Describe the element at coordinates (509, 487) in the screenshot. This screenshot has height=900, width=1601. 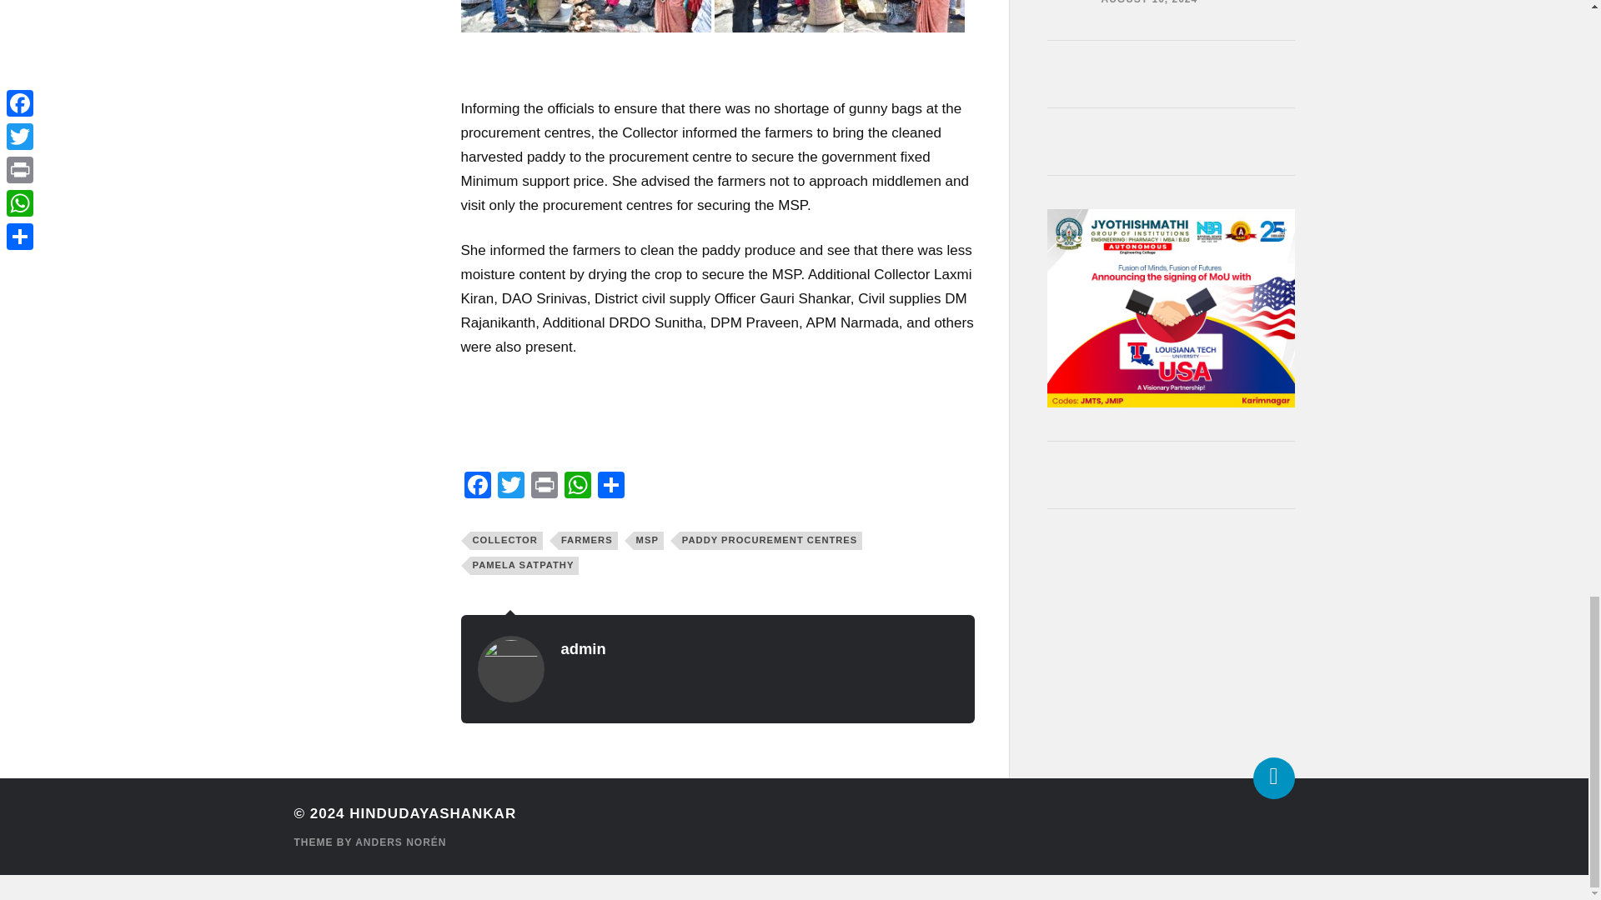
I see `Twitter` at that location.